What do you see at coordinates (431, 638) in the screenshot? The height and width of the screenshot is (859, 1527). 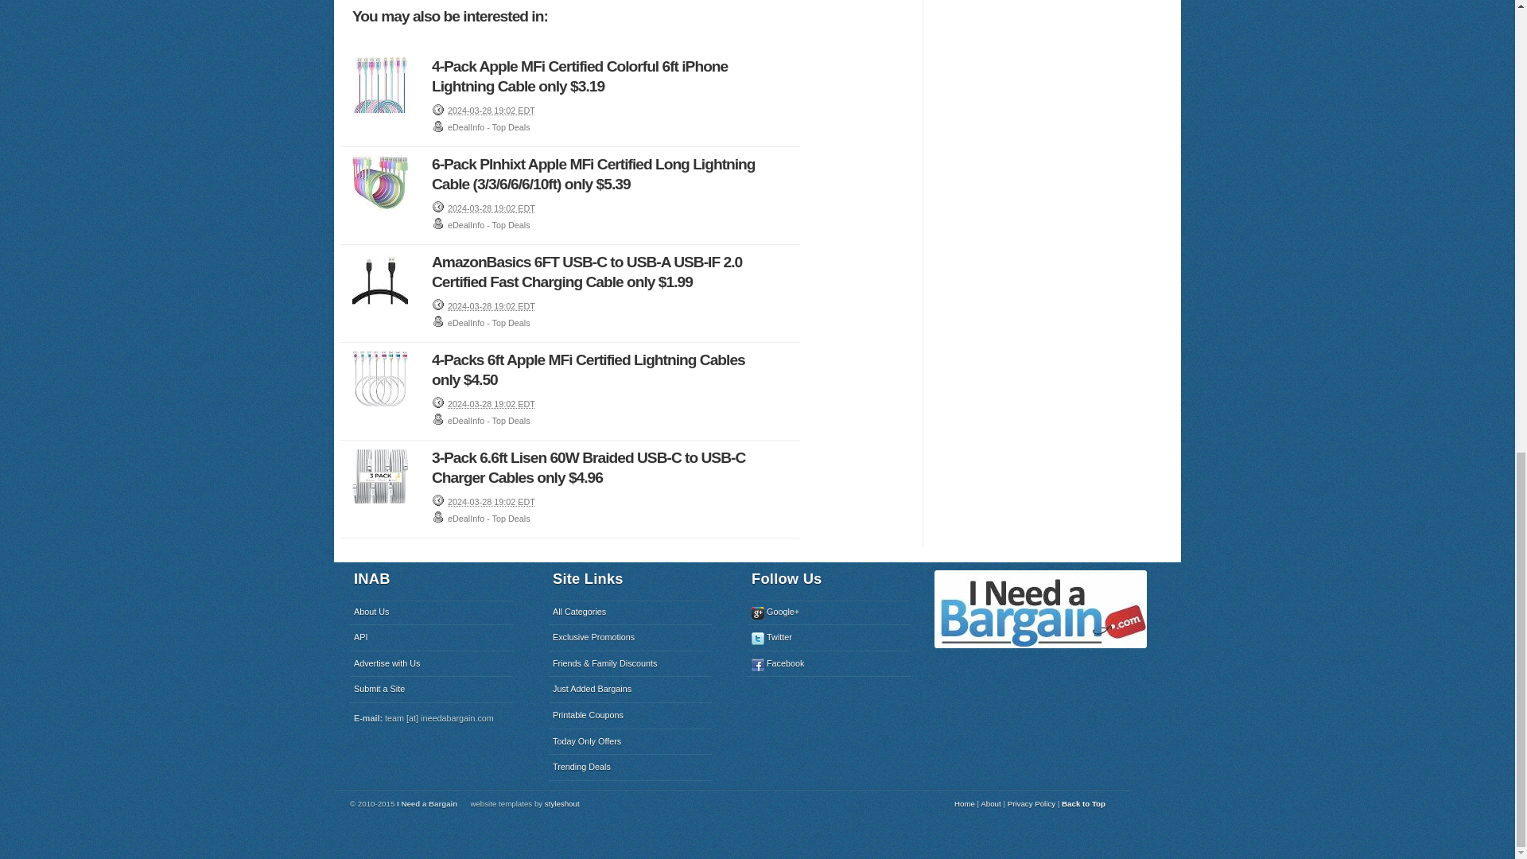 I see `API` at bounding box center [431, 638].